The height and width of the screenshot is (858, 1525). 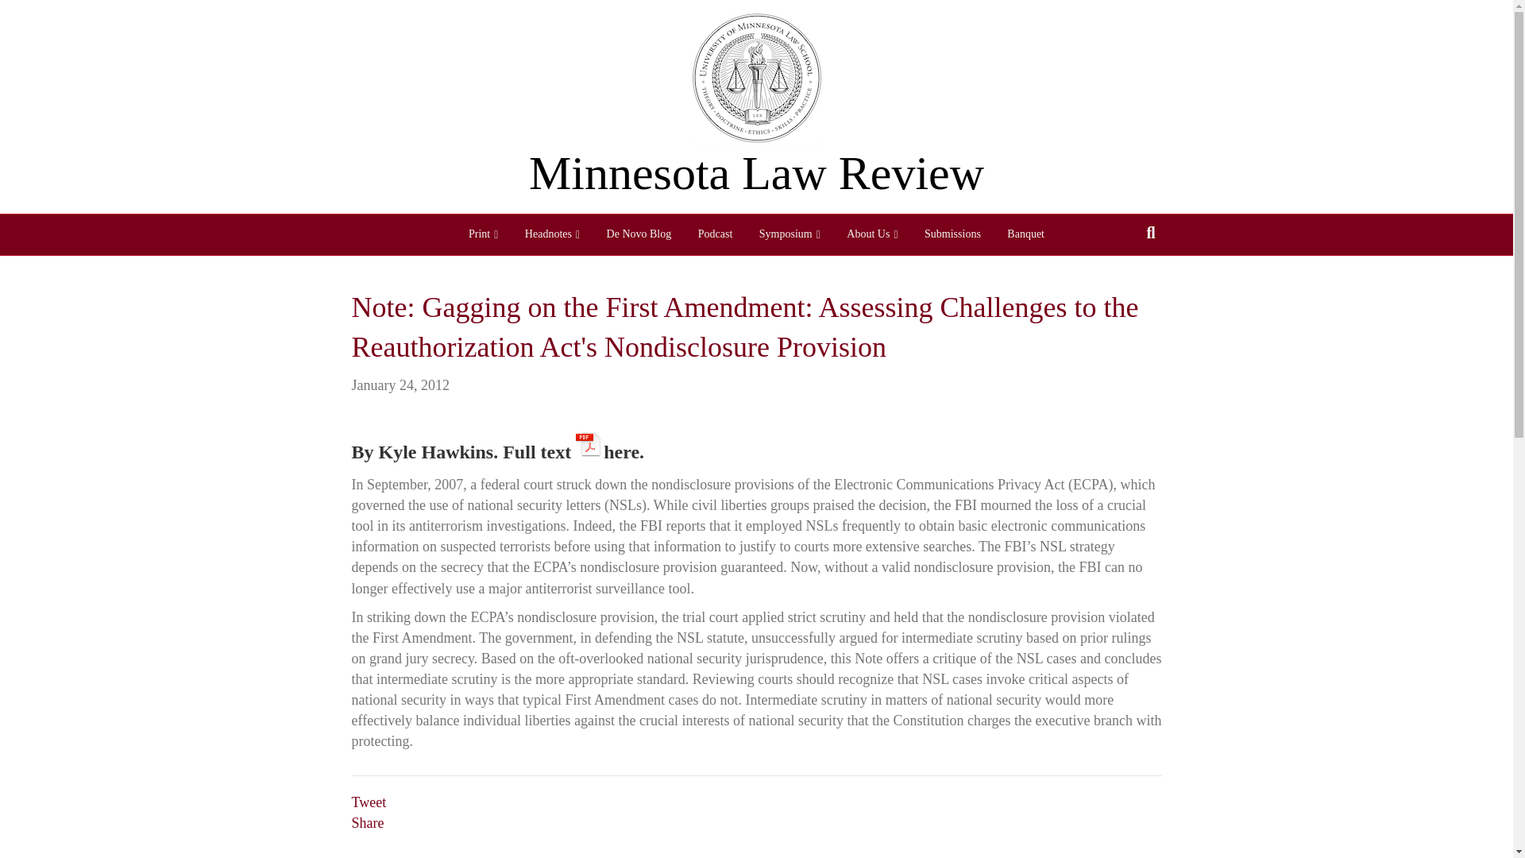 I want to click on Tweet, so click(x=368, y=802).